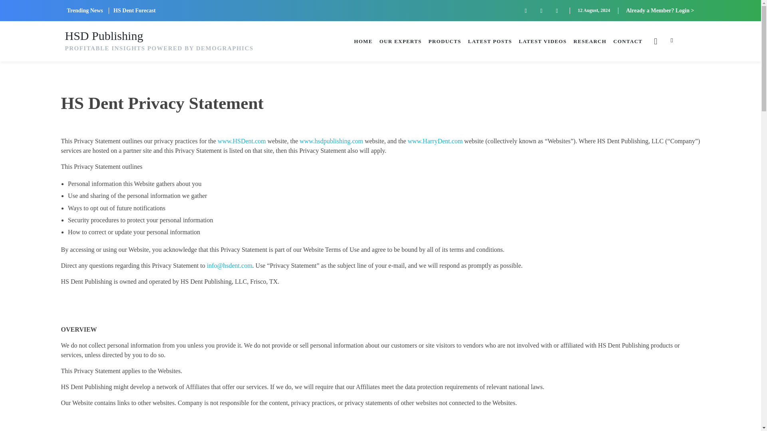 This screenshot has height=431, width=767. What do you see at coordinates (542, 41) in the screenshot?
I see `LATEST VIDEOS` at bounding box center [542, 41].